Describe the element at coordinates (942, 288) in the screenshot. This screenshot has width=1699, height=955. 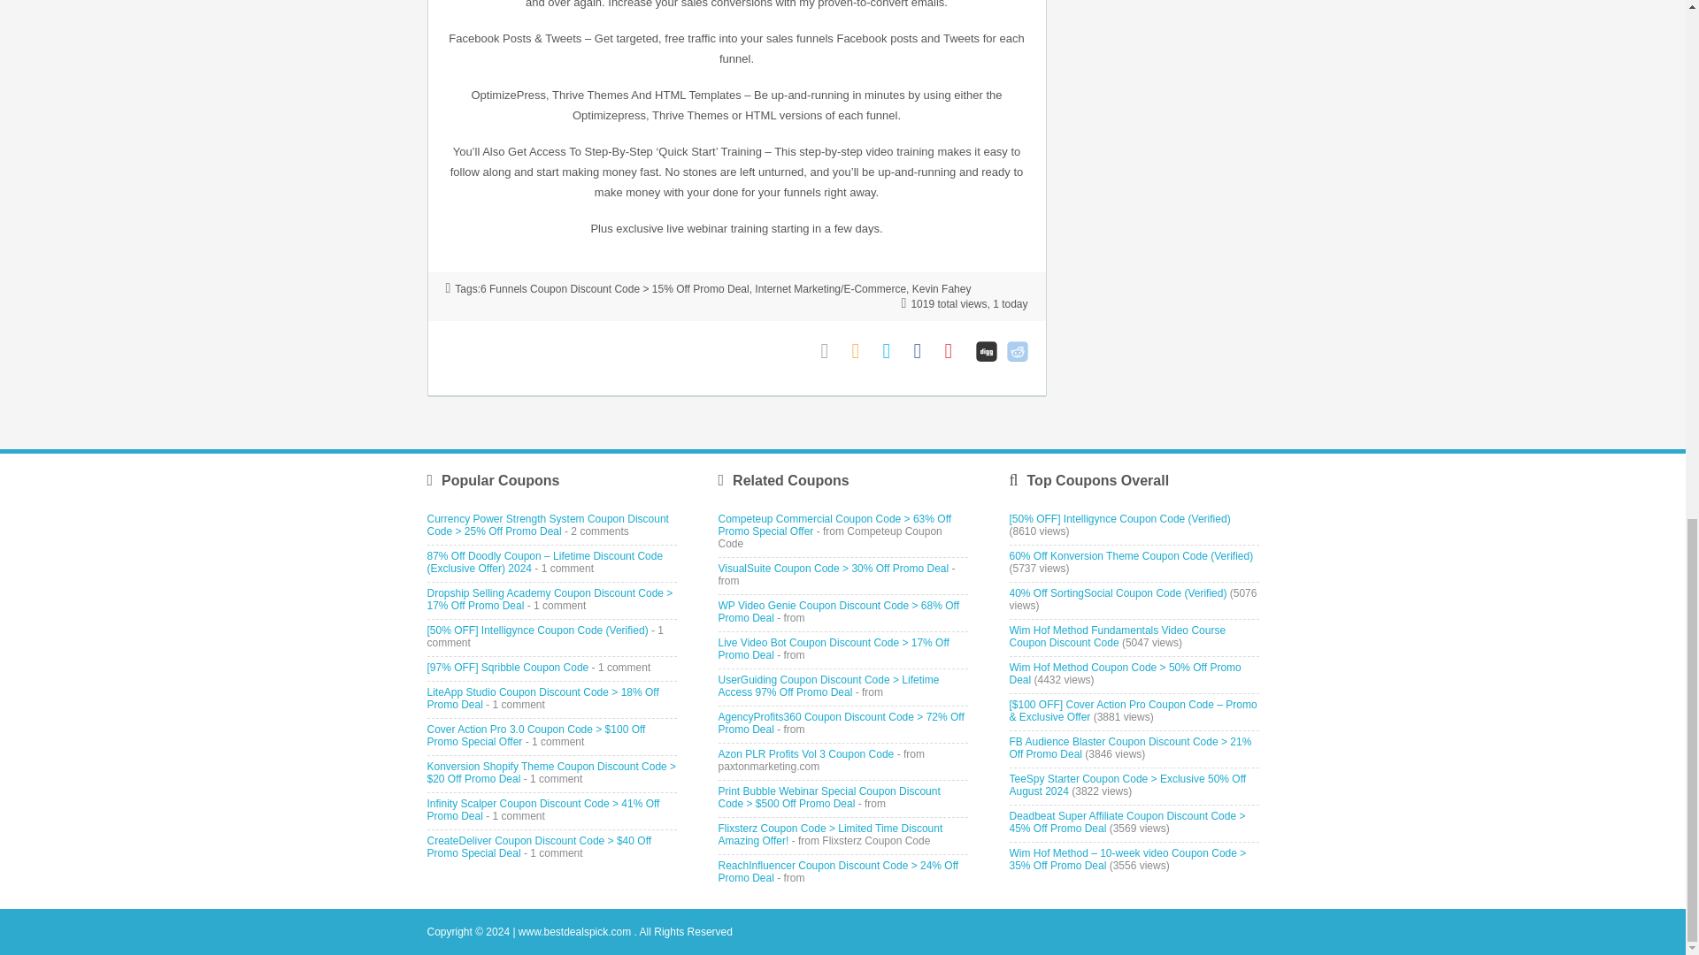
I see `Kevin Fahey` at that location.